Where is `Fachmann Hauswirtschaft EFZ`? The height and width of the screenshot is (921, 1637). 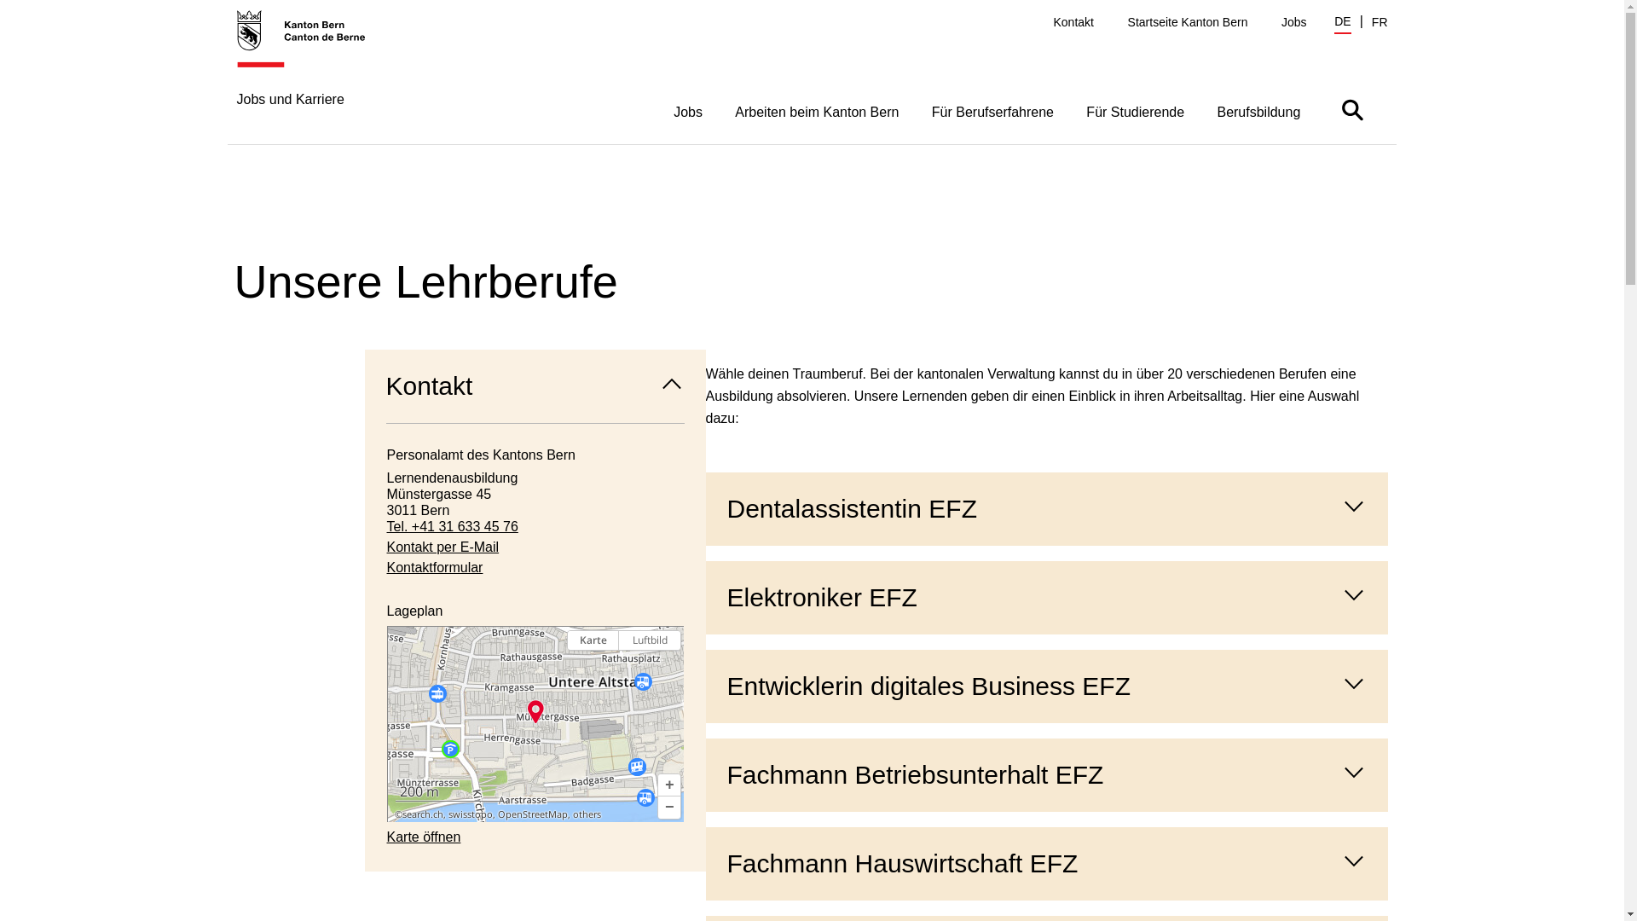 Fachmann Hauswirtschaft EFZ is located at coordinates (1047, 864).